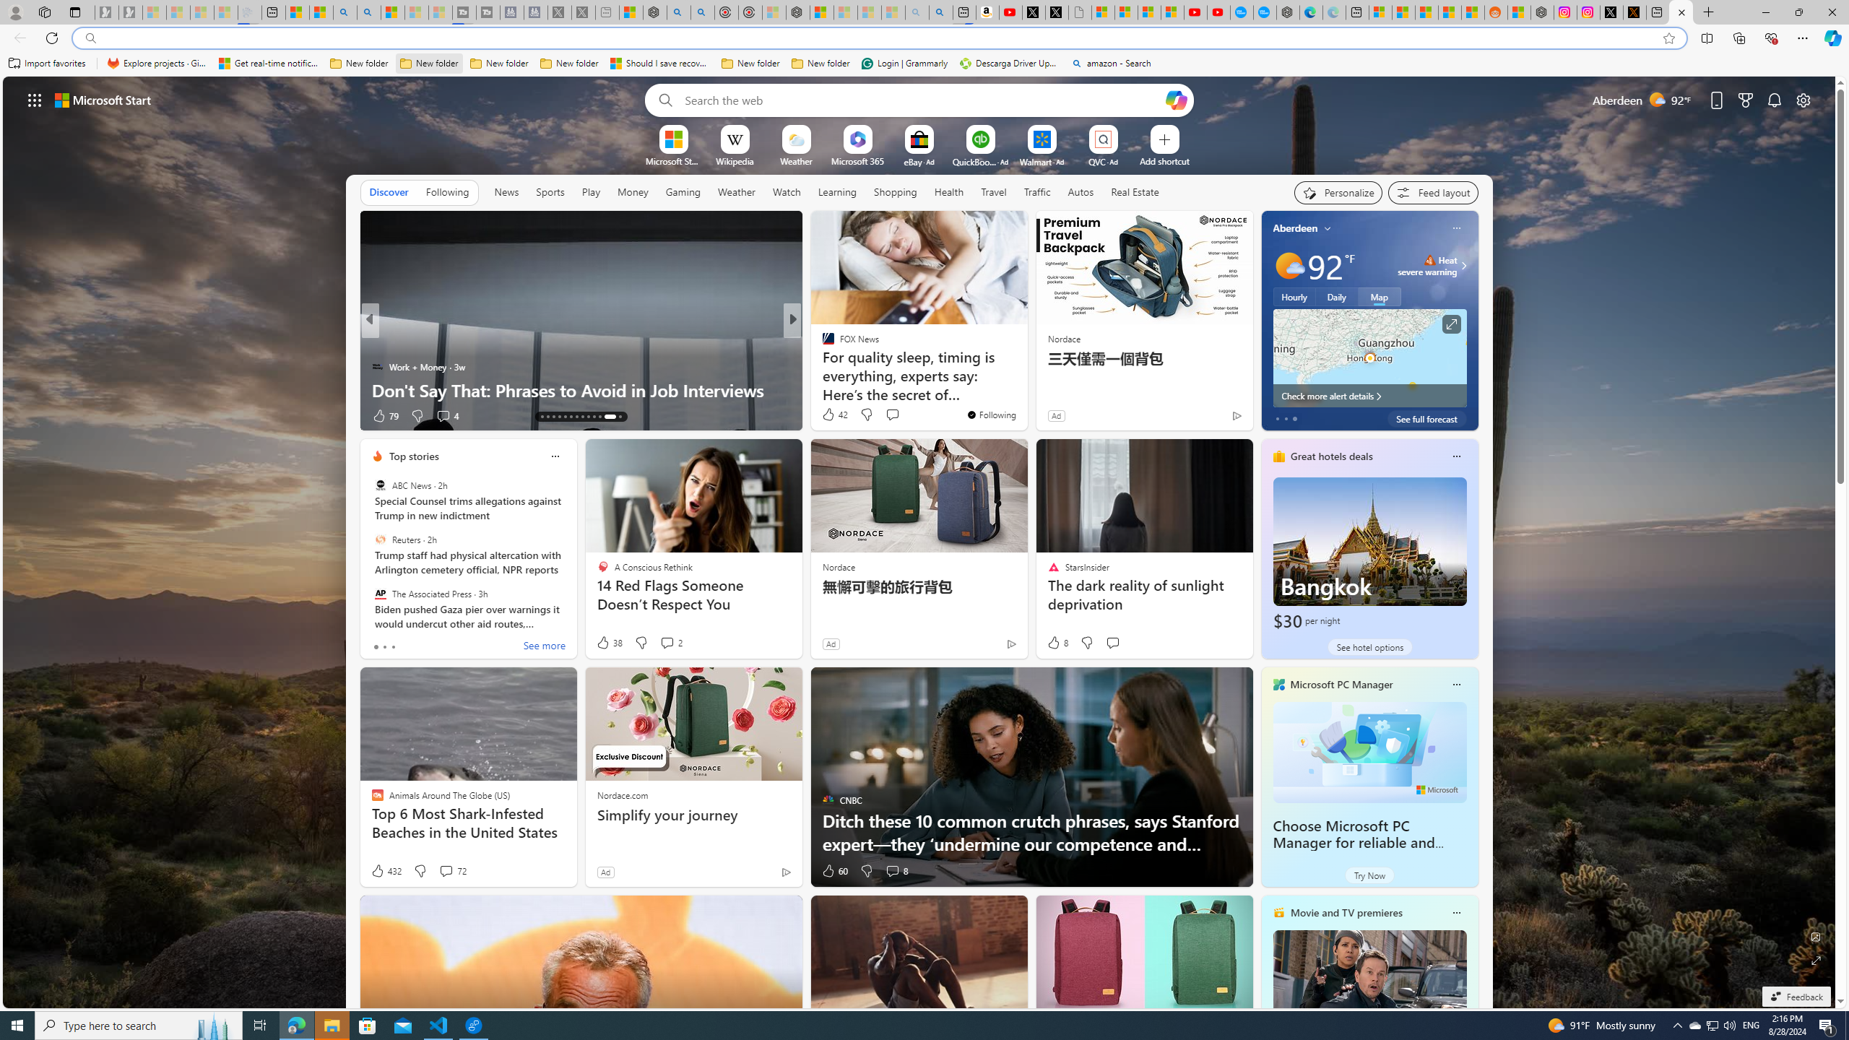 Image resolution: width=1849 pixels, height=1040 pixels. What do you see at coordinates (582, 417) in the screenshot?
I see `AutomationID: tab-20` at bounding box center [582, 417].